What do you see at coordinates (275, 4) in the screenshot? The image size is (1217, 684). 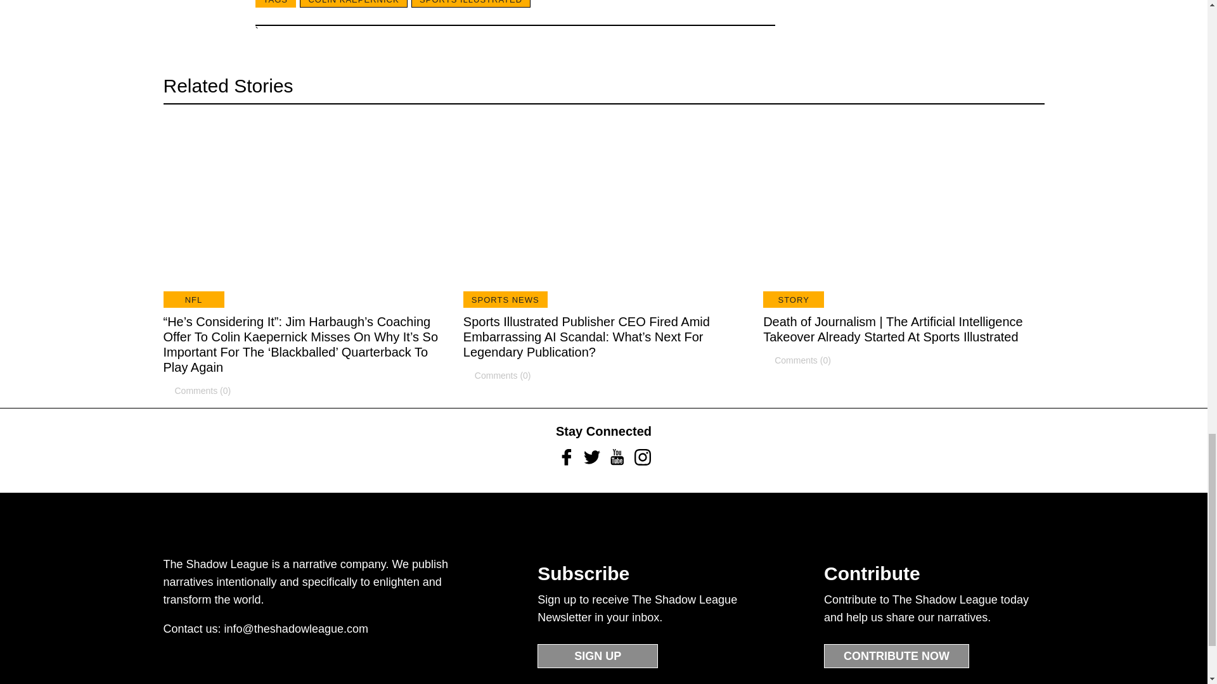 I see `TAGS` at bounding box center [275, 4].